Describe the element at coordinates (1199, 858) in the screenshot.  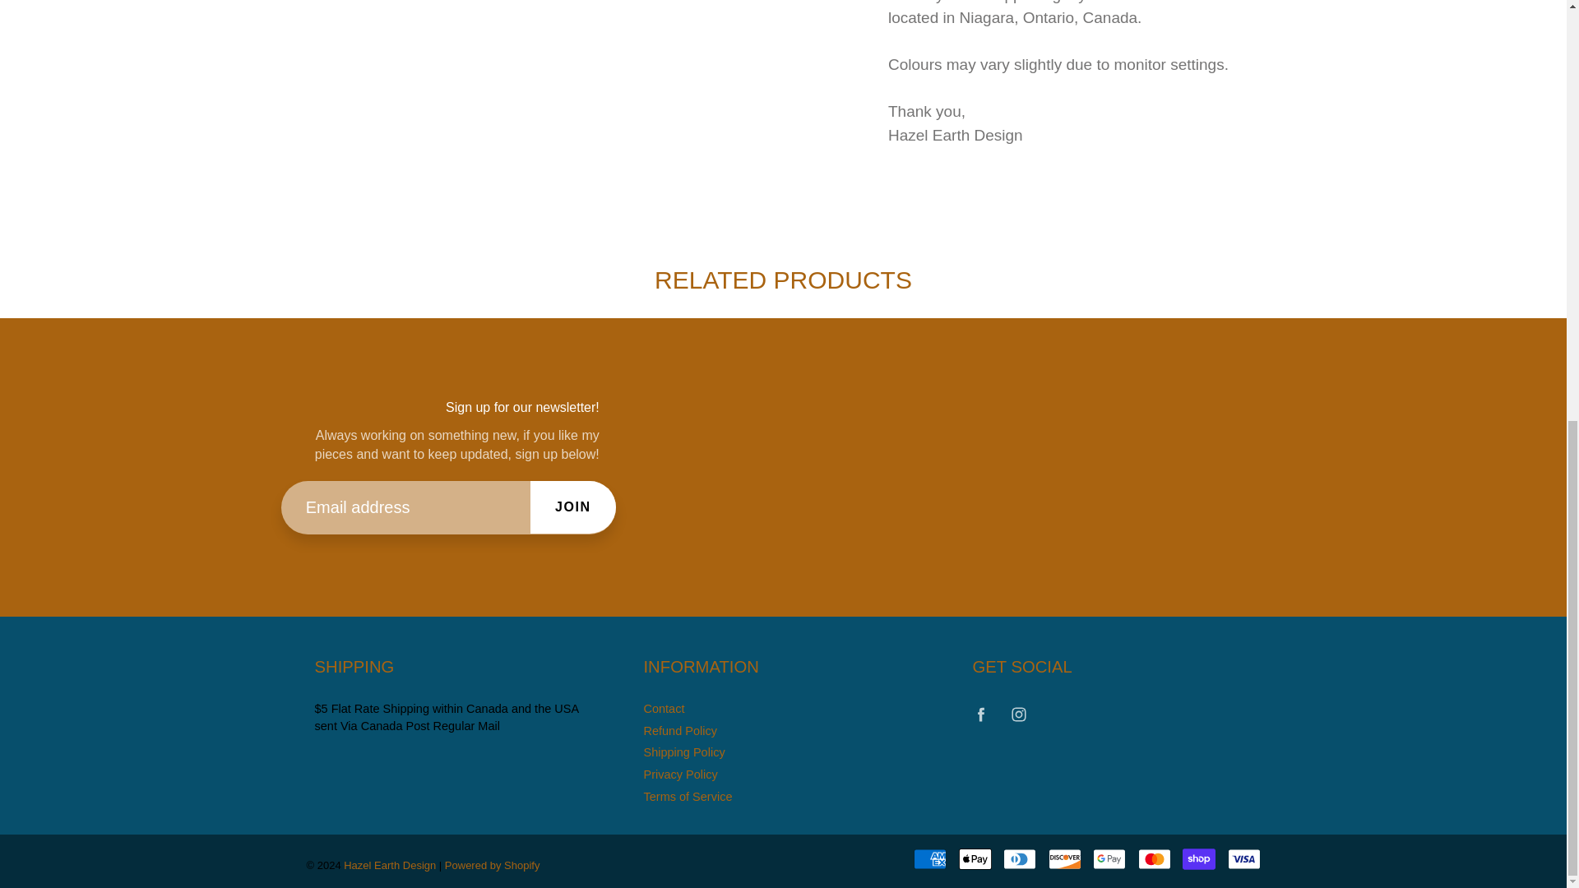
I see `Shop Pay` at that location.